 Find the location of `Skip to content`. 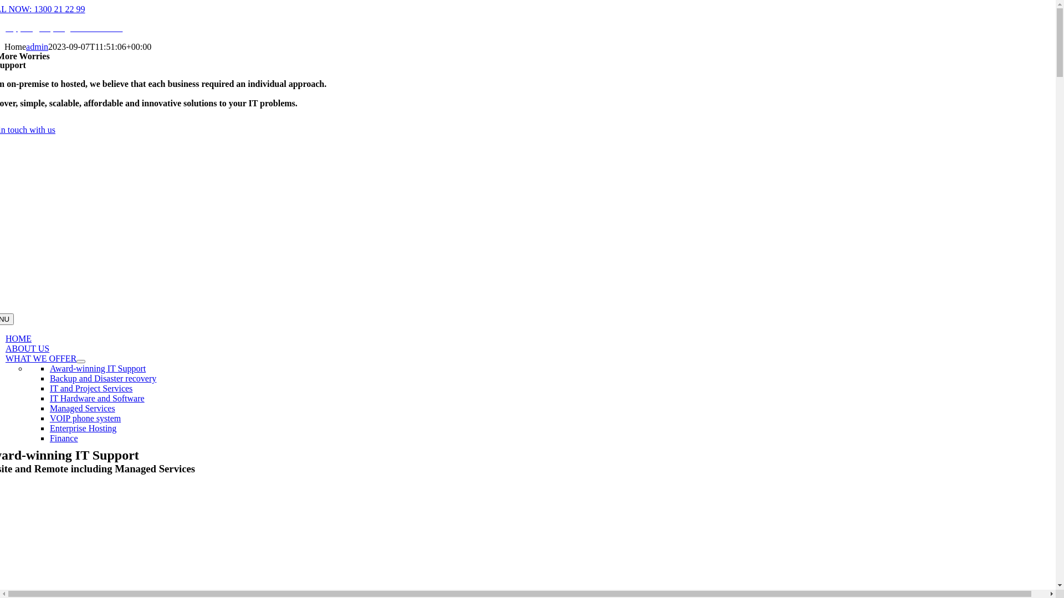

Skip to content is located at coordinates (4, 4).